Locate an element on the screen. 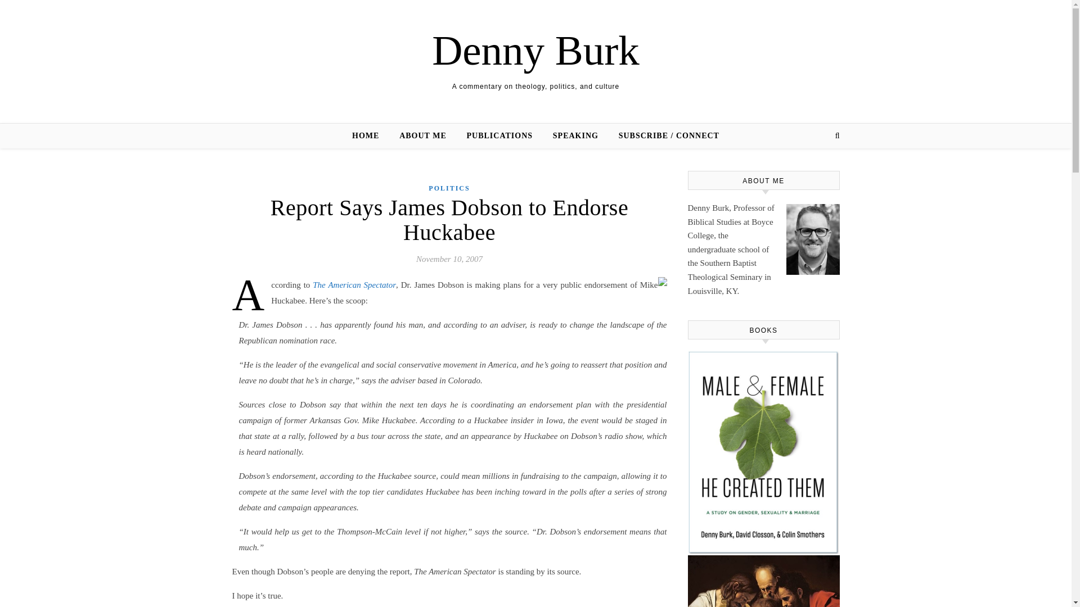 This screenshot has height=607, width=1080. POLITICS is located at coordinates (449, 188).